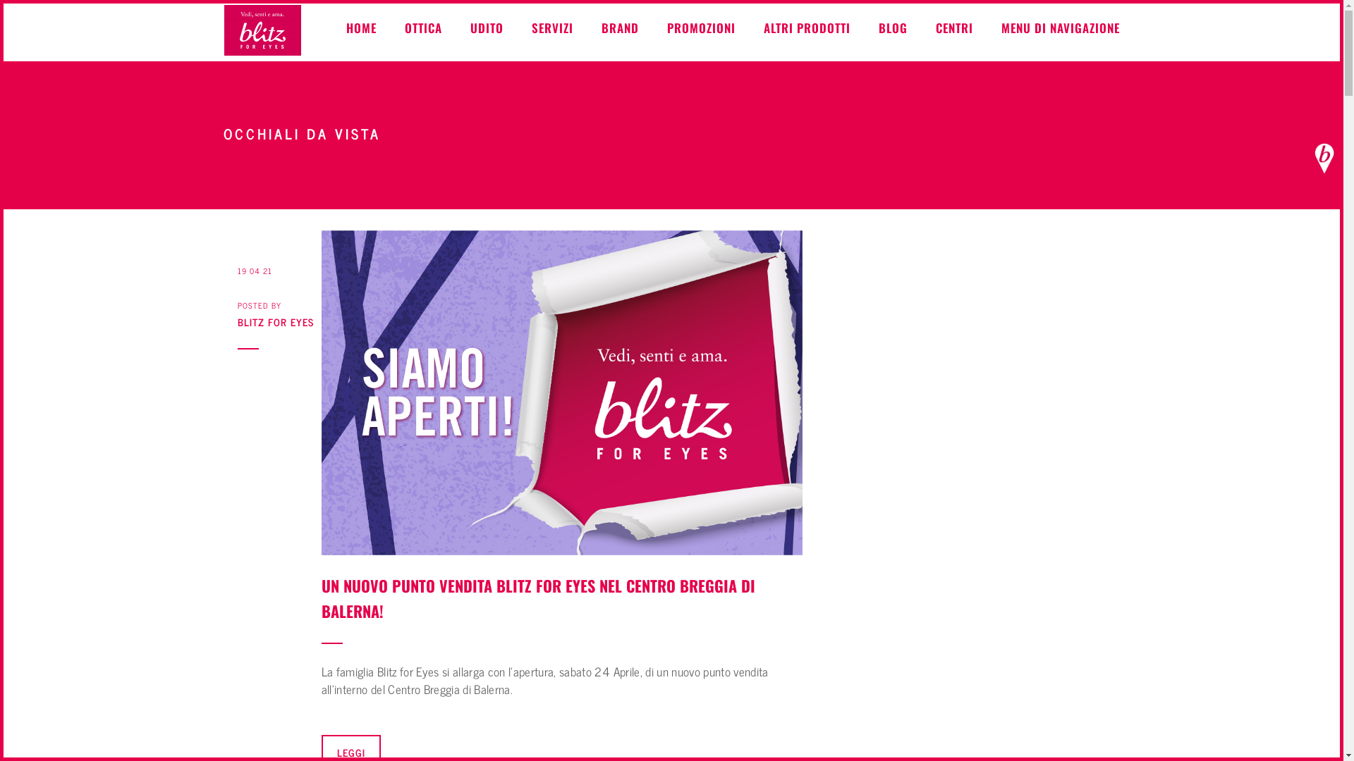 The width and height of the screenshot is (1354, 761). Describe the element at coordinates (701, 28) in the screenshot. I see `PROMOZIONI` at that location.